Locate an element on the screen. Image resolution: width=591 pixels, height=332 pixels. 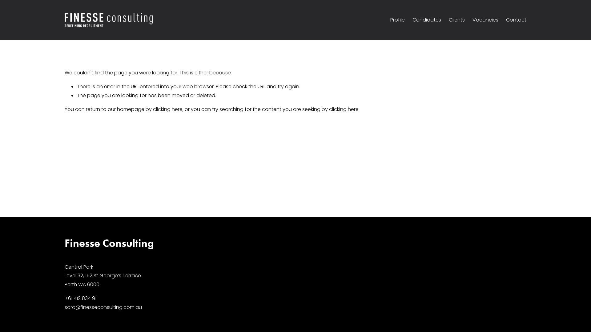
clicking here is located at coordinates (168, 109).